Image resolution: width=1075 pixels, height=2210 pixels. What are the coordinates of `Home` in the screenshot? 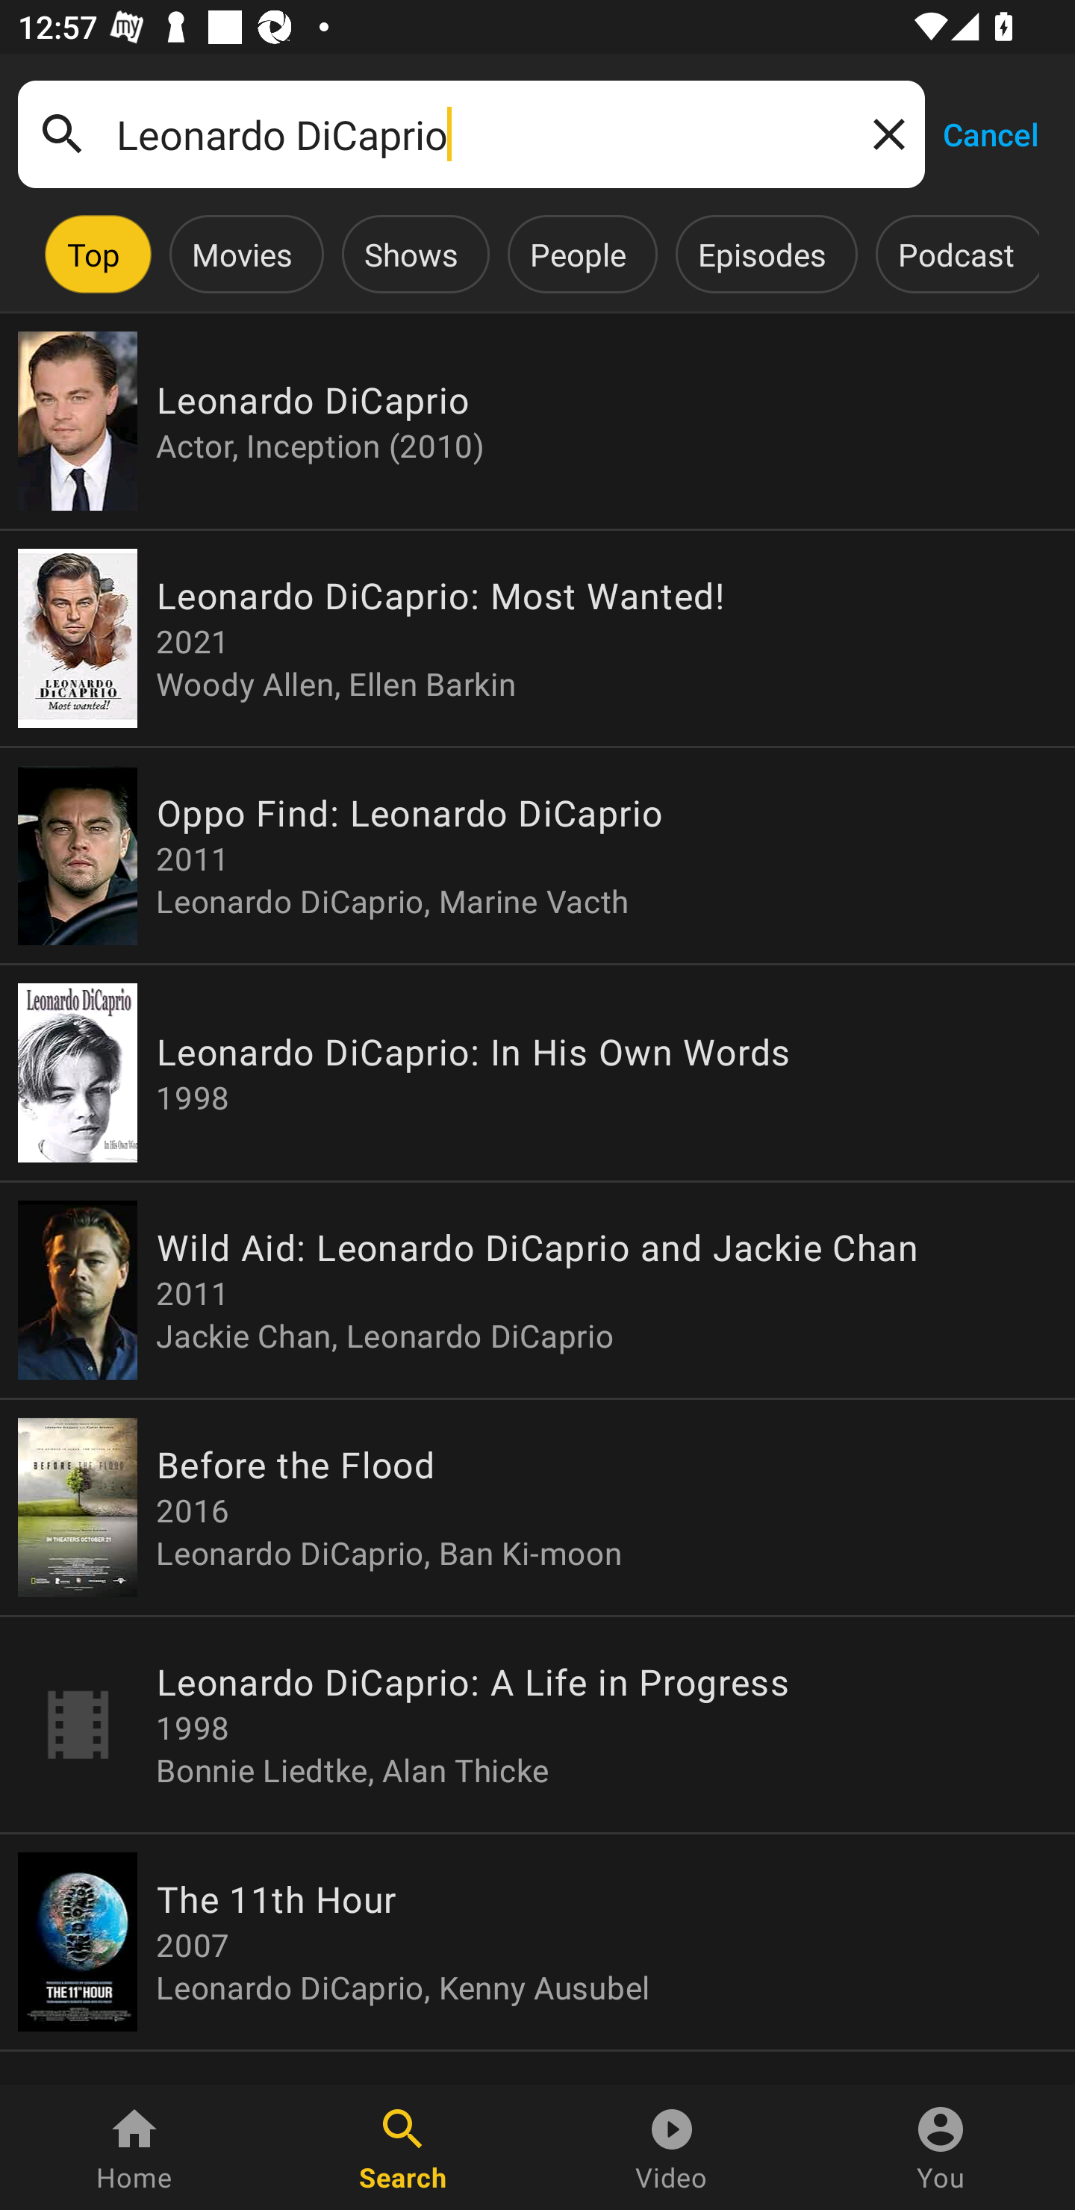 It's located at (134, 2147).